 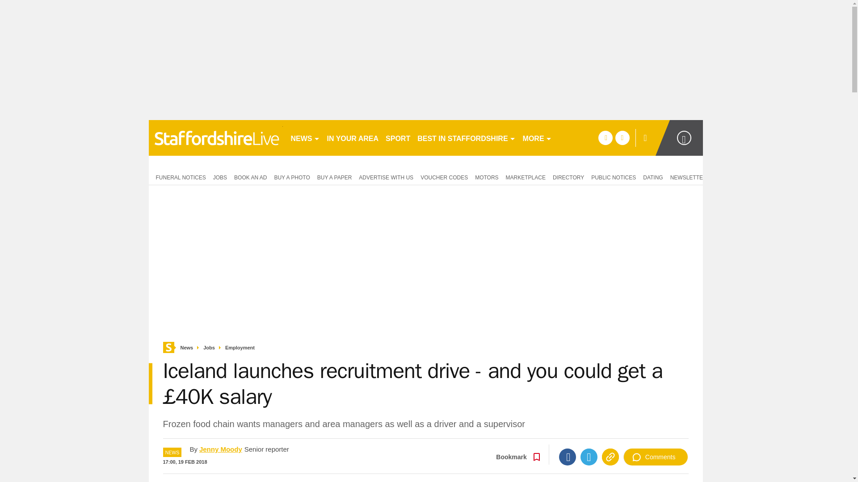 I want to click on MORE, so click(x=537, y=137).